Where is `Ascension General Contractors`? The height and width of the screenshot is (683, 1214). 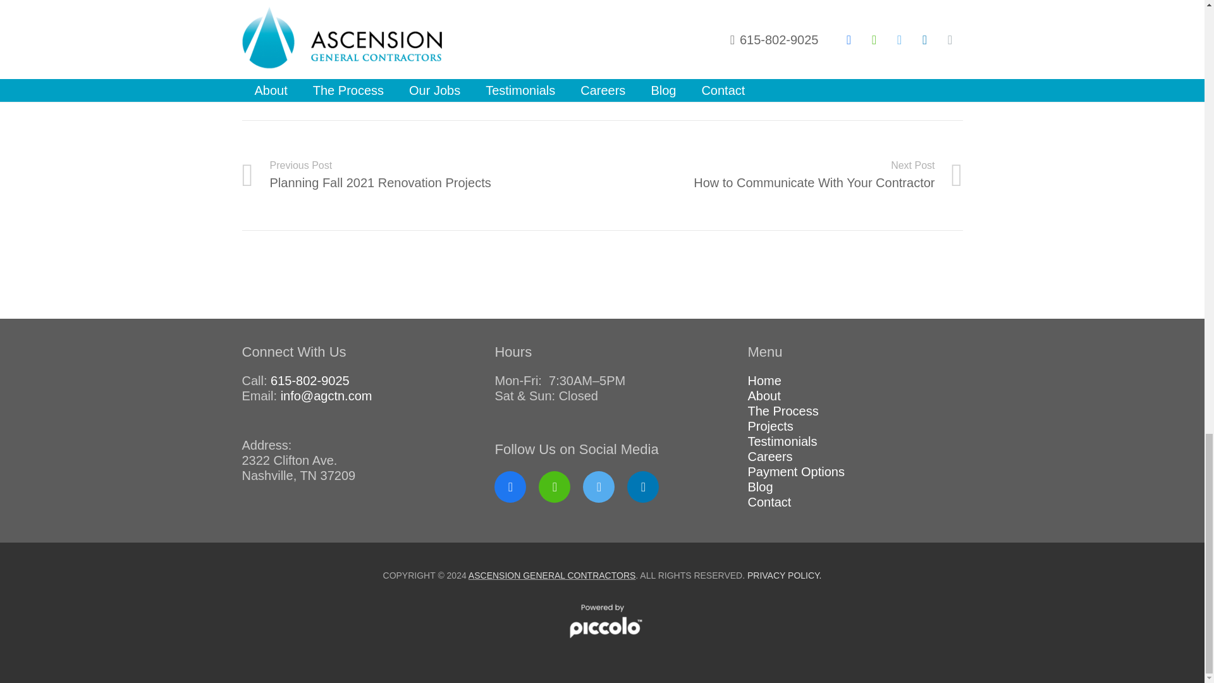
Ascension General Contractors is located at coordinates (629, 59).